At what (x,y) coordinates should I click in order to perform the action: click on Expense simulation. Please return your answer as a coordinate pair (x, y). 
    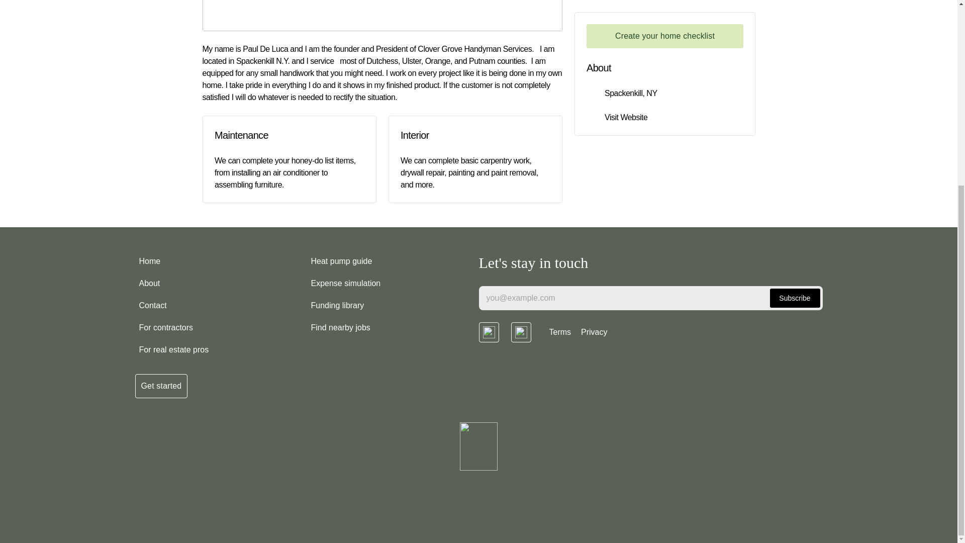
    Looking at the image, I should click on (345, 284).